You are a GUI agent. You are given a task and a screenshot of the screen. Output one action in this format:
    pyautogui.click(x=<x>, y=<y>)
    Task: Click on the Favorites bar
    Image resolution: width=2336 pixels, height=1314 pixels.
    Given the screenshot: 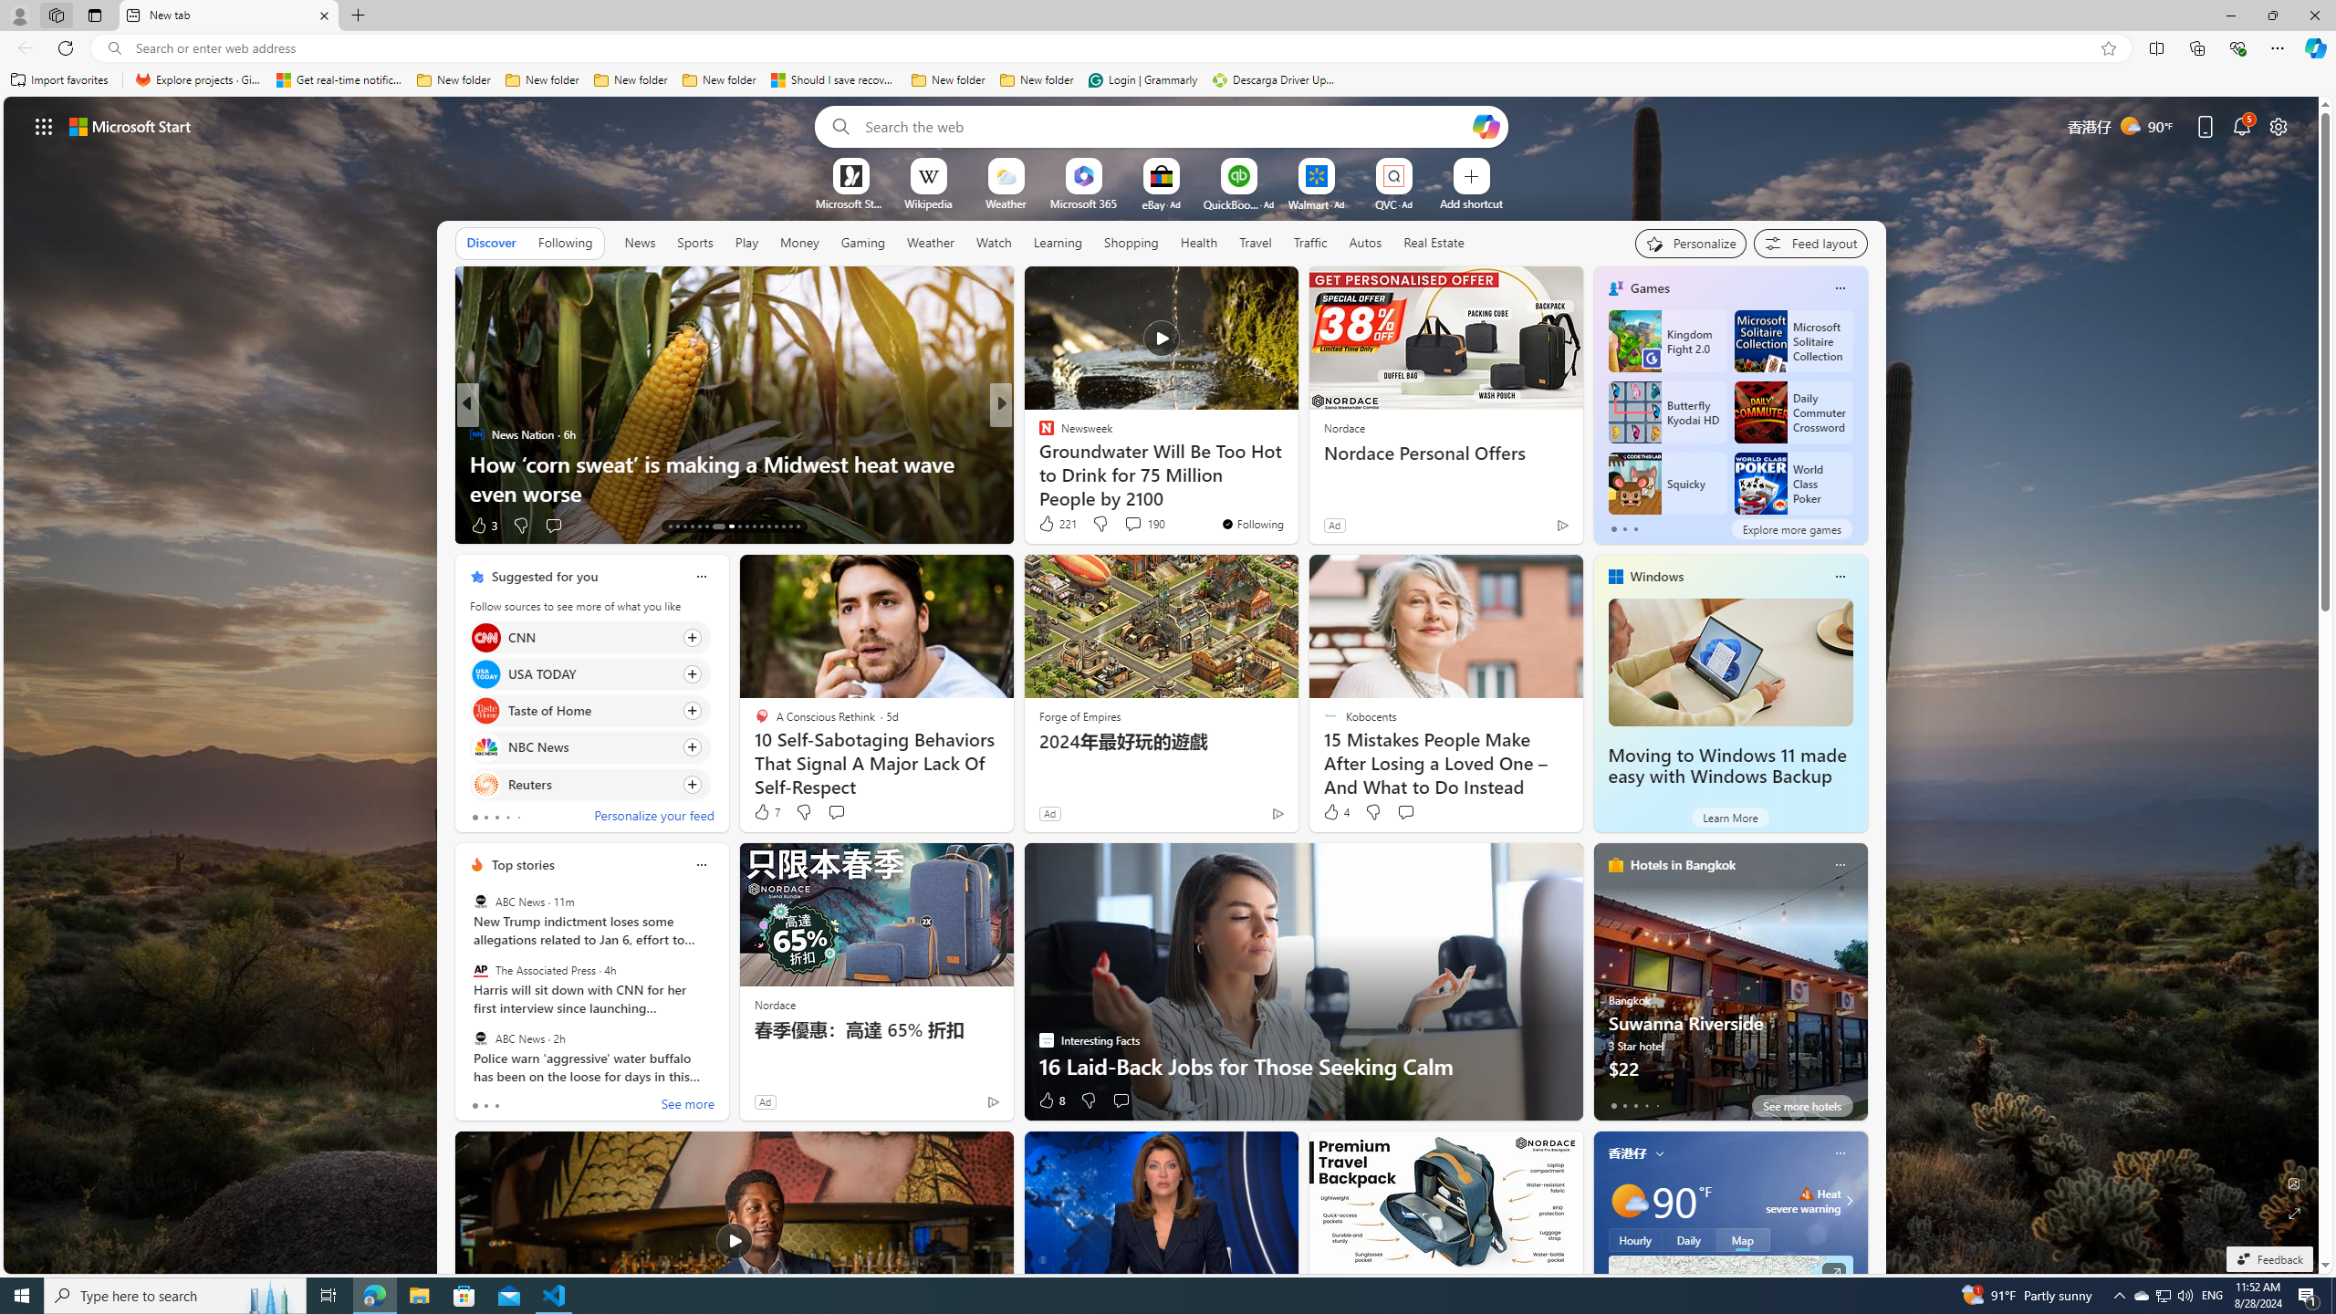 What is the action you would take?
    pyautogui.click(x=1168, y=80)
    